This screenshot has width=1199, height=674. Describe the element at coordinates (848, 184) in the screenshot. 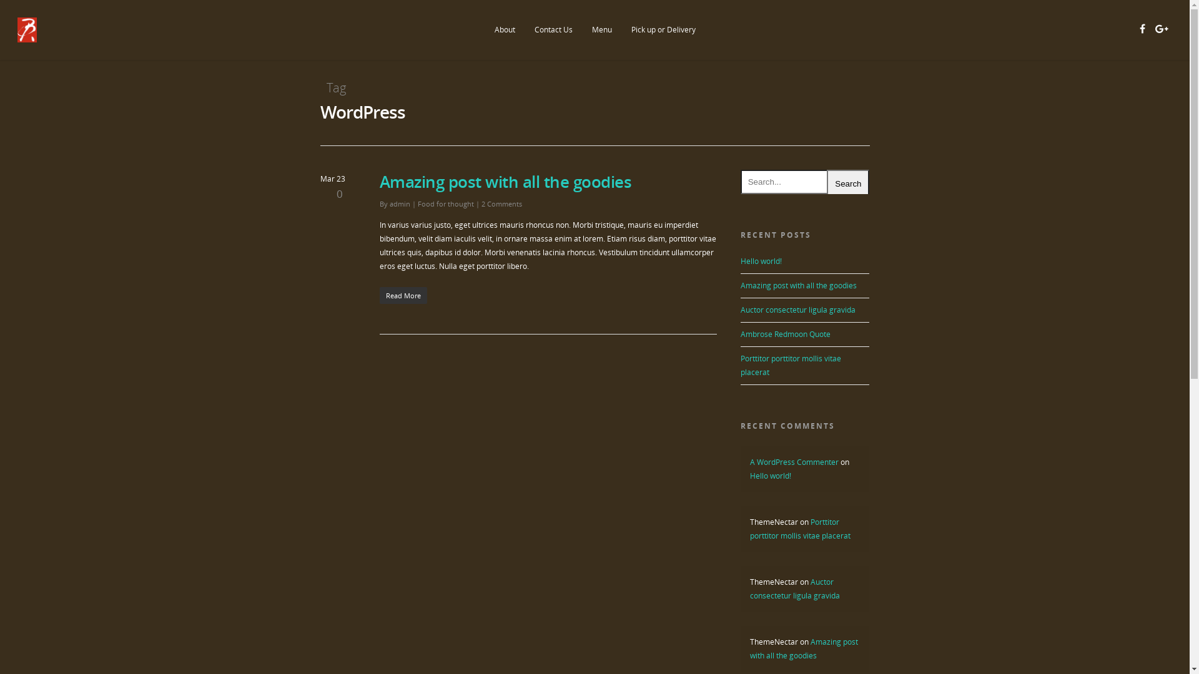

I see `Search` at that location.